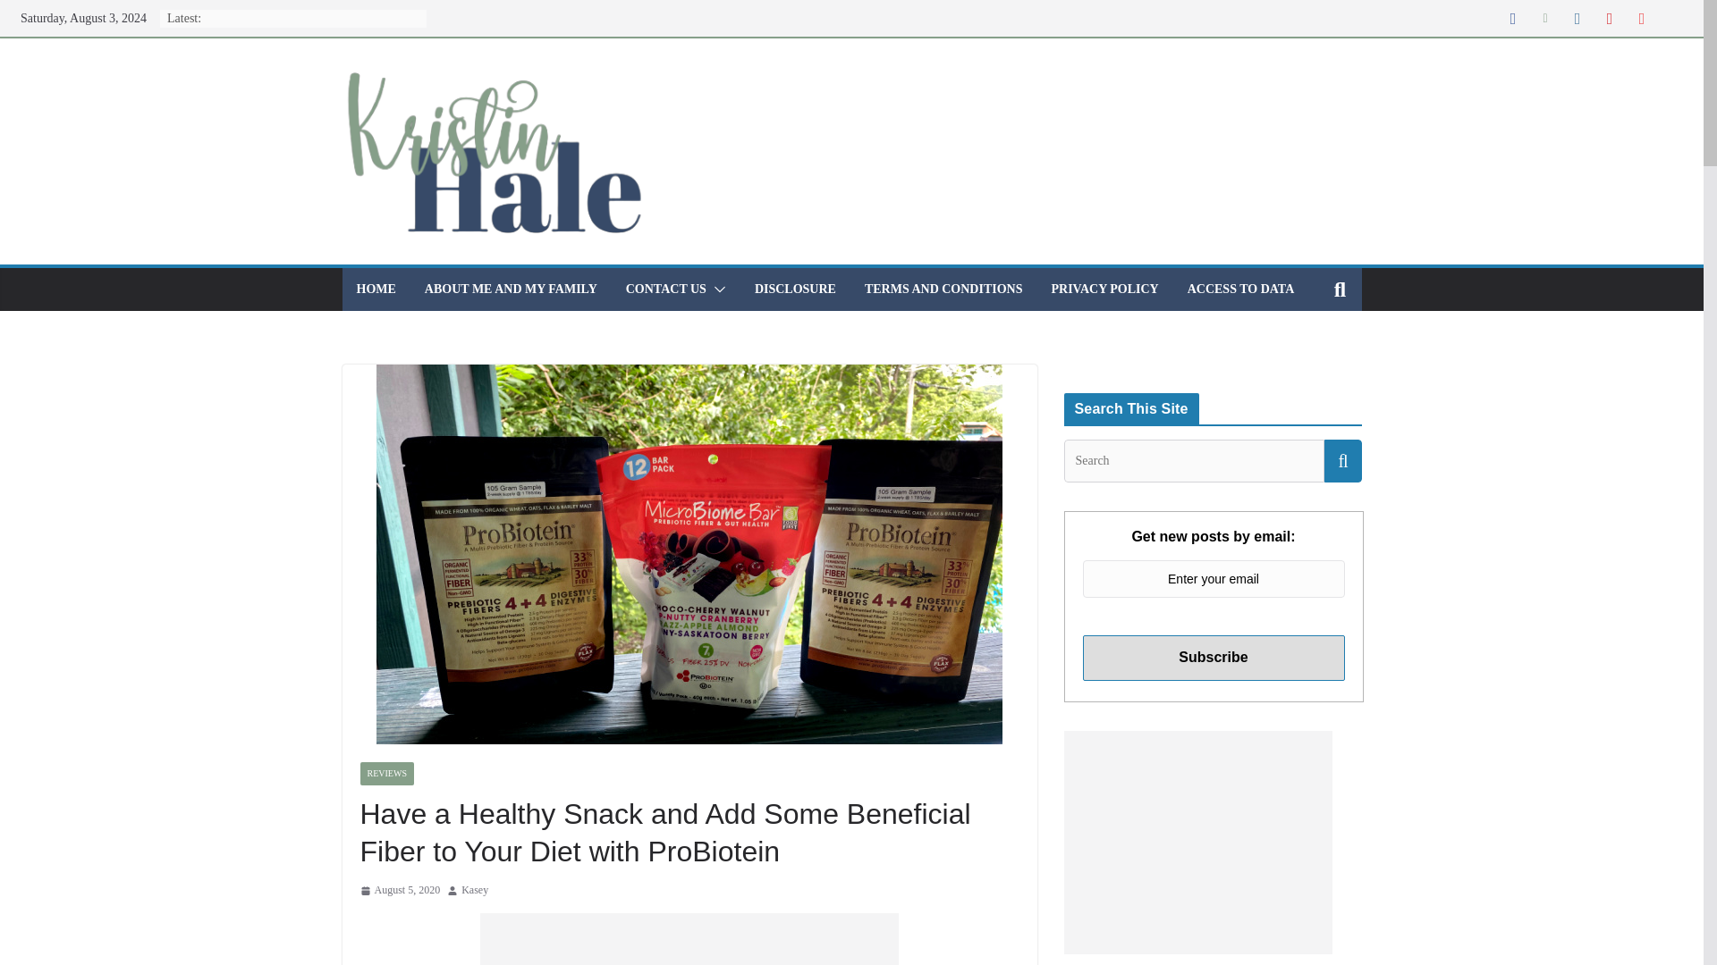 Image resolution: width=1717 pixels, height=965 pixels. Describe the element at coordinates (1241, 289) in the screenshot. I see `ACCESS TO DATA` at that location.